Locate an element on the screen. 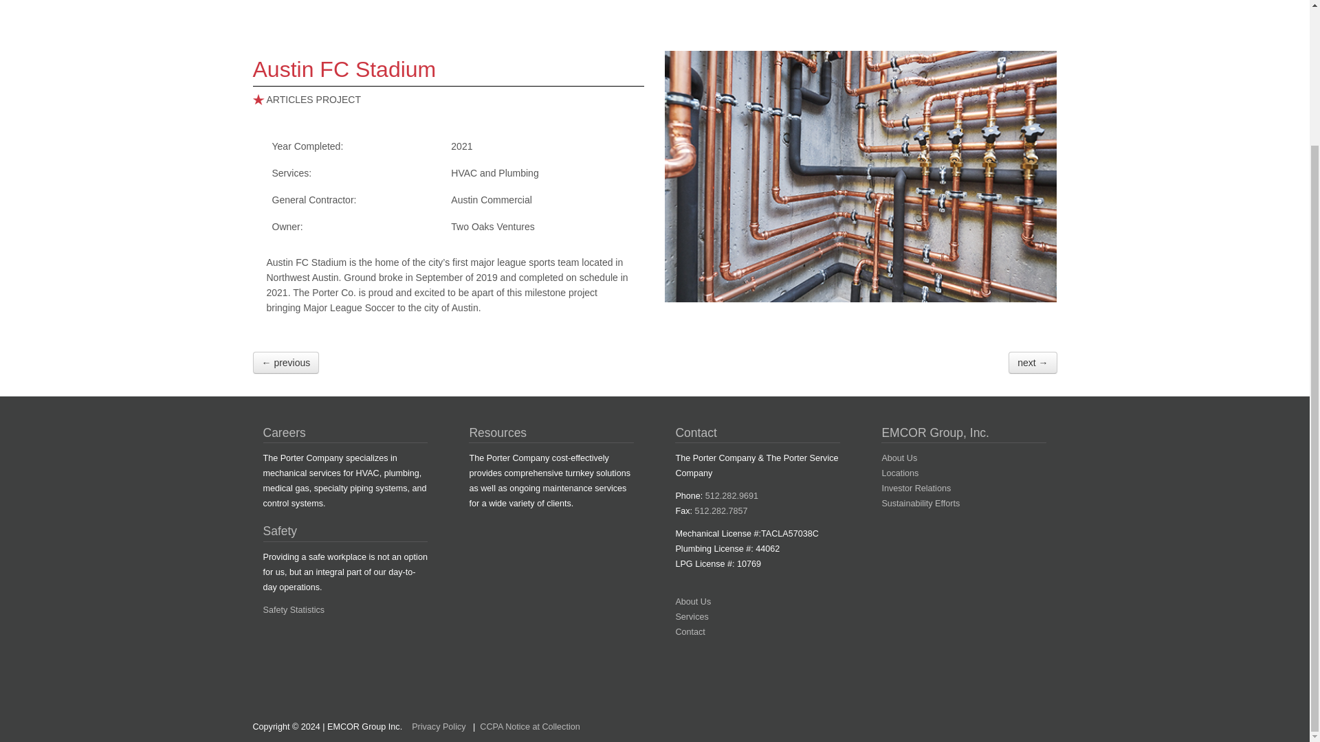 The image size is (1320, 742). Contact is located at coordinates (690, 631).